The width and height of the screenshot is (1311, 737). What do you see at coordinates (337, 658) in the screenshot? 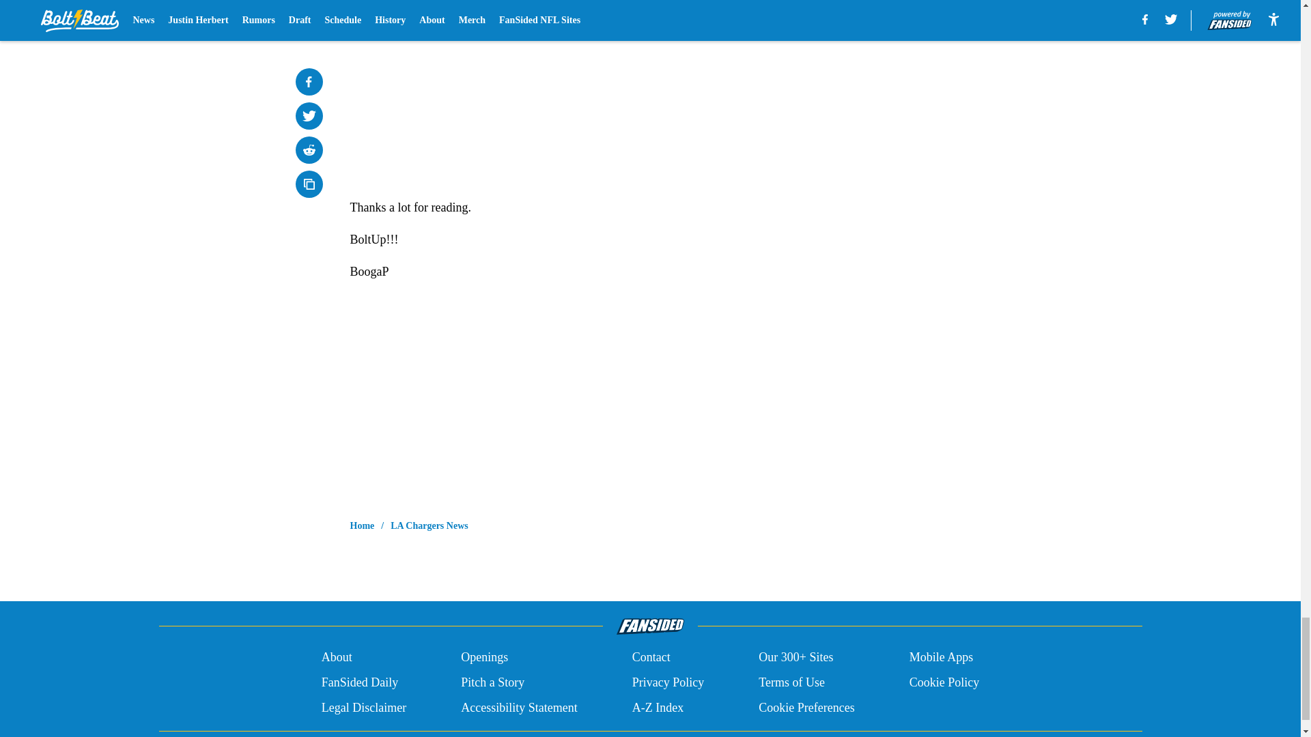
I see `About` at bounding box center [337, 658].